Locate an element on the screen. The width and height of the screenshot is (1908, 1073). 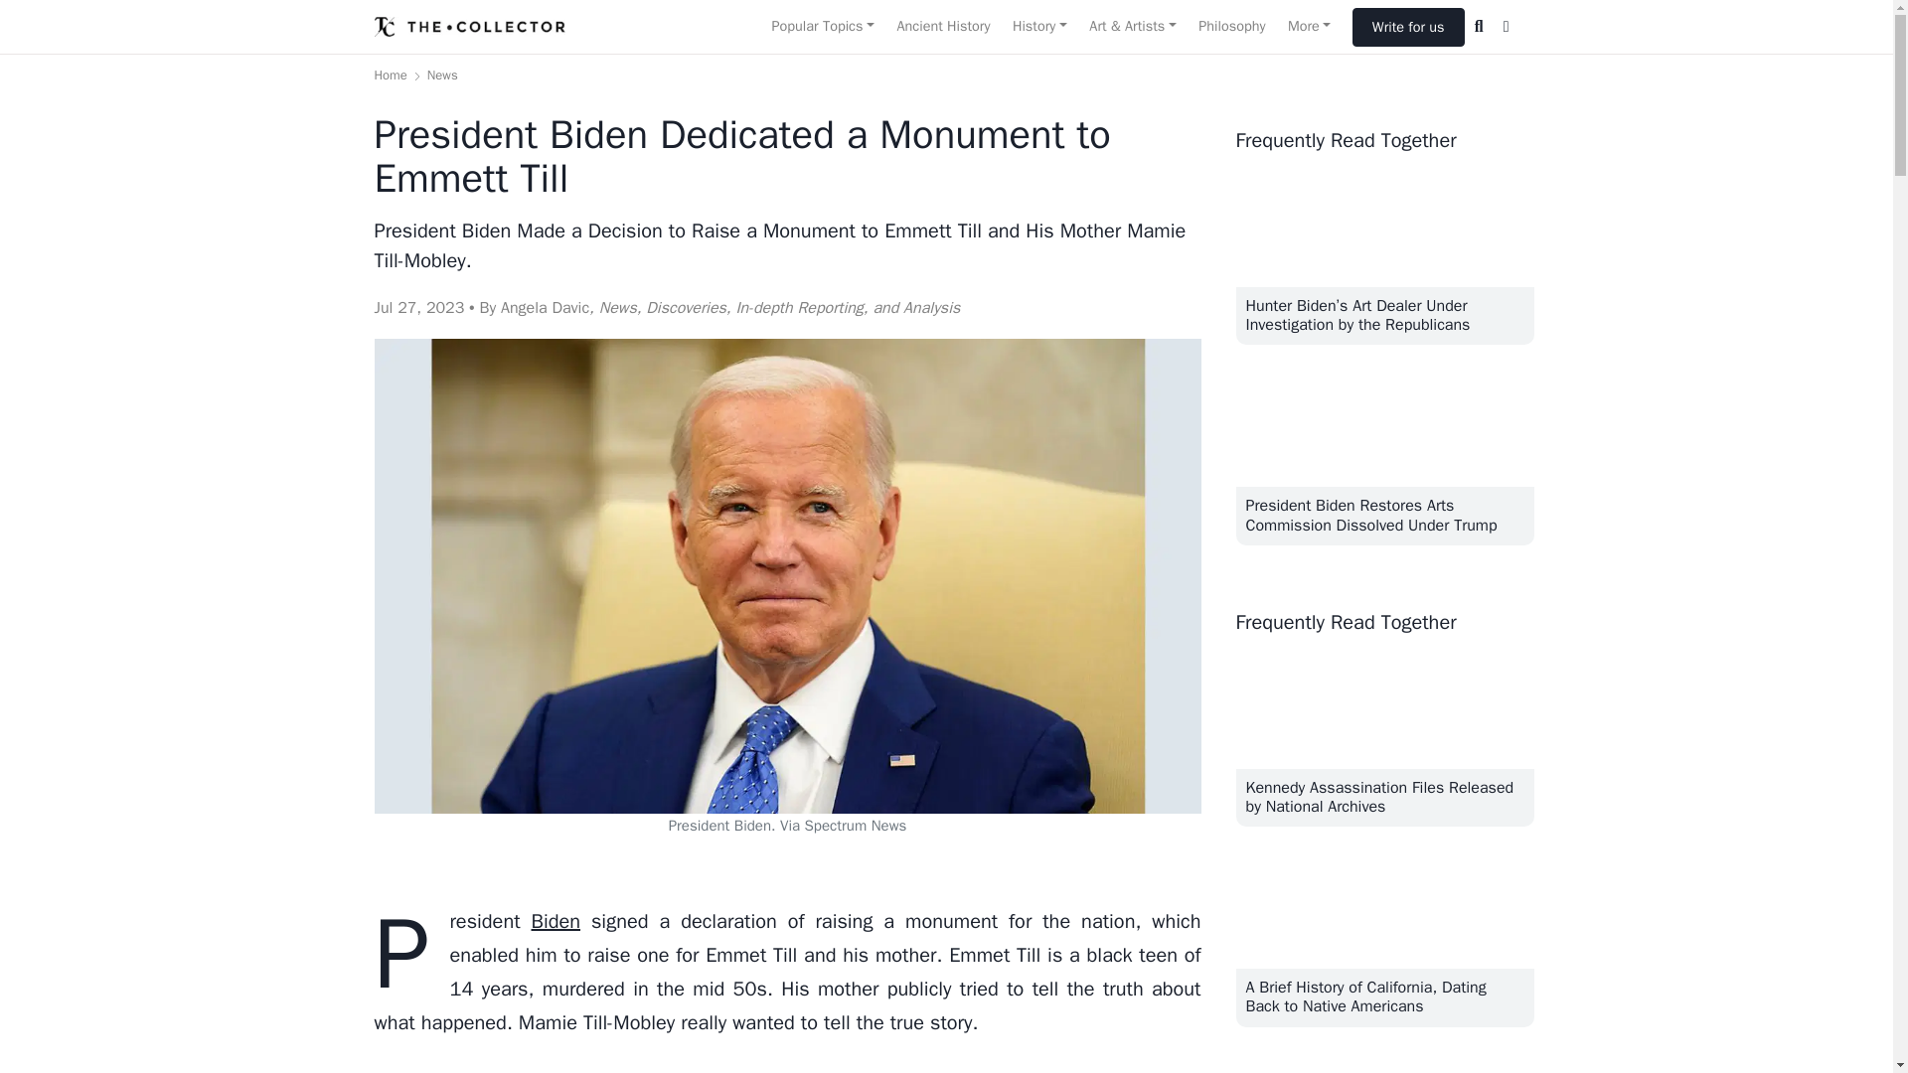
Popular Topics is located at coordinates (822, 27).